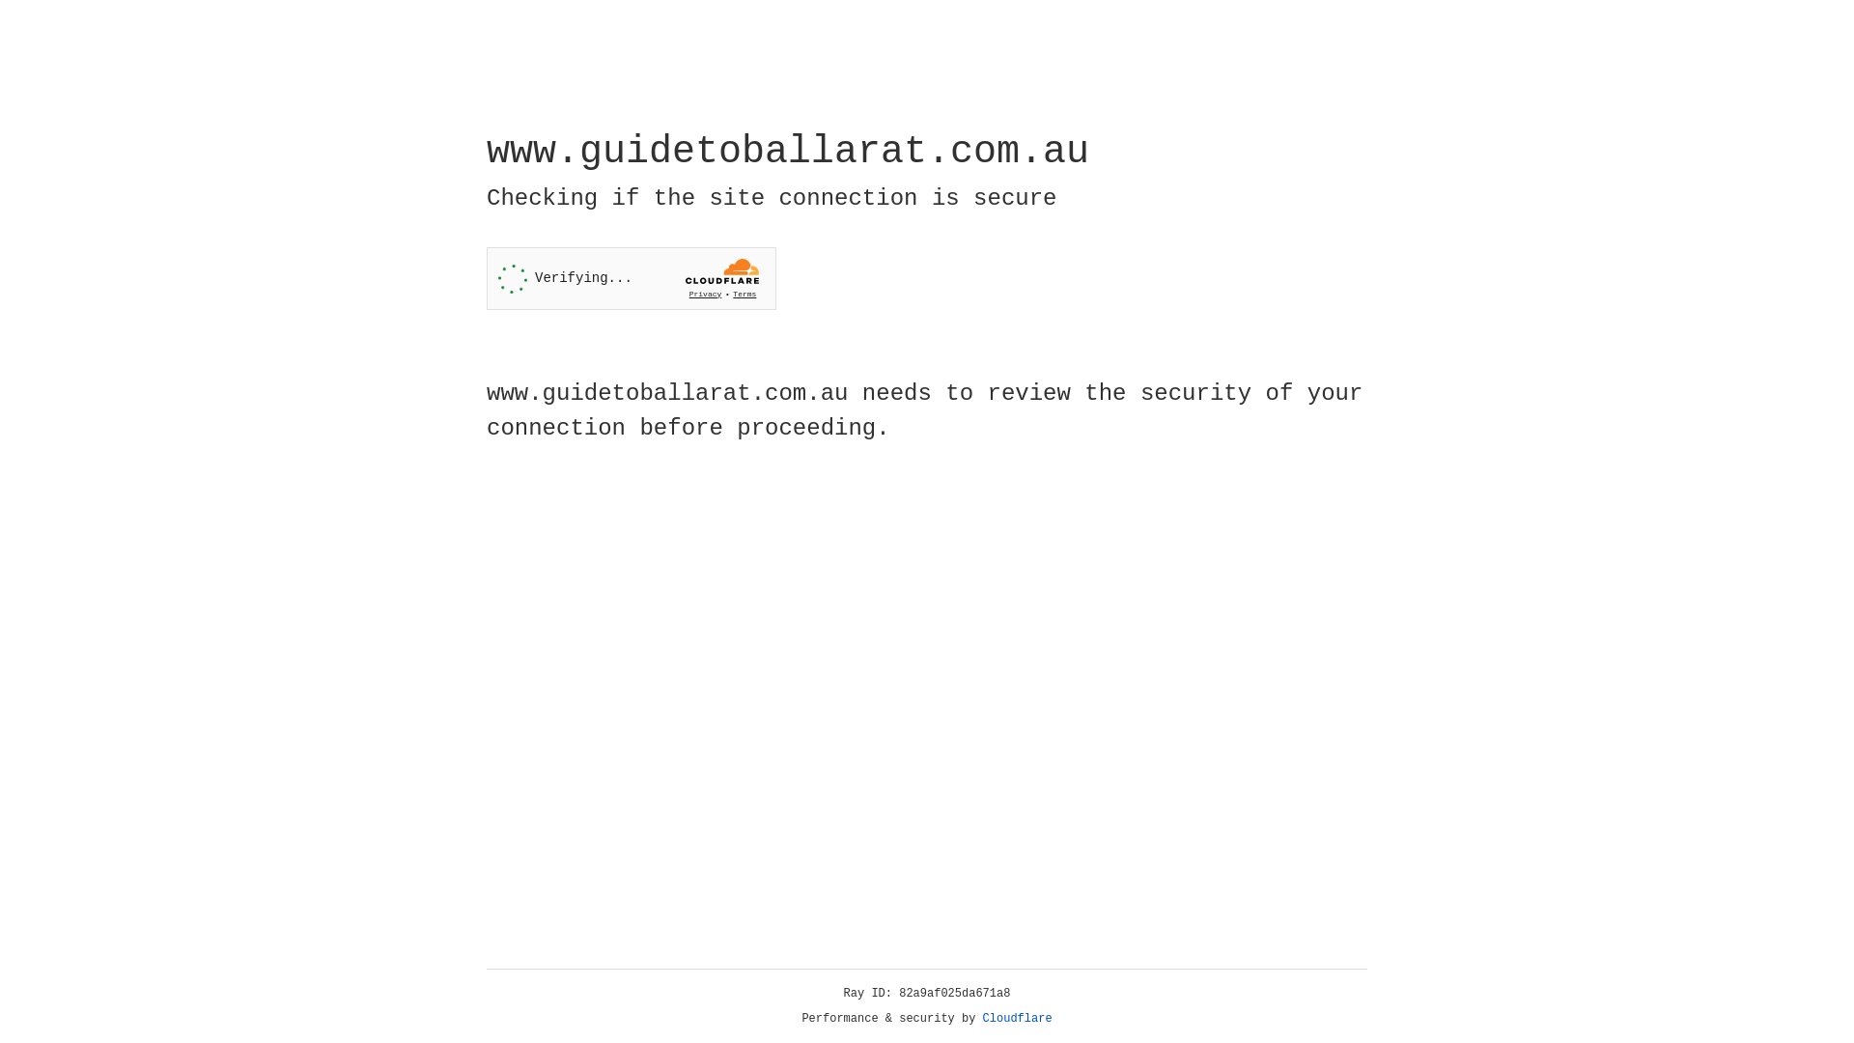  What do you see at coordinates (632, 278) in the screenshot?
I see `Widget containing a Cloudflare security challenge` at bounding box center [632, 278].